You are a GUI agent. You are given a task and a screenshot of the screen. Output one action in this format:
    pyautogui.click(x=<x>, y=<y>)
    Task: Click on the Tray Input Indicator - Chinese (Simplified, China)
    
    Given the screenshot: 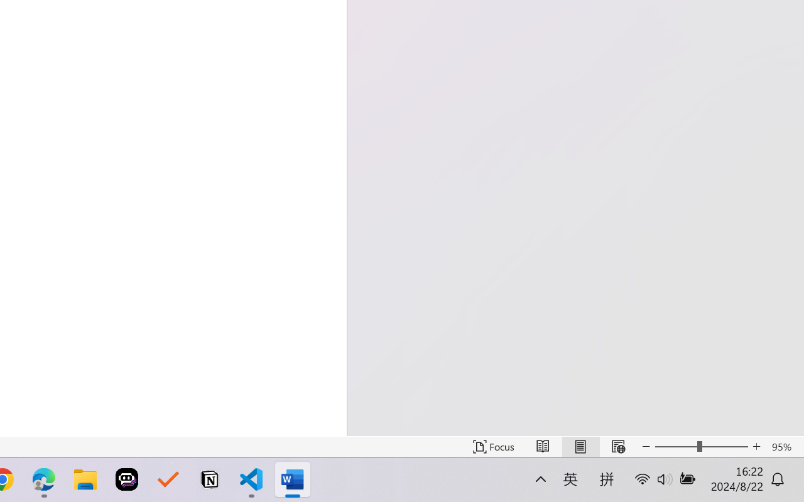 What is the action you would take?
    pyautogui.click(x=719, y=488)
    